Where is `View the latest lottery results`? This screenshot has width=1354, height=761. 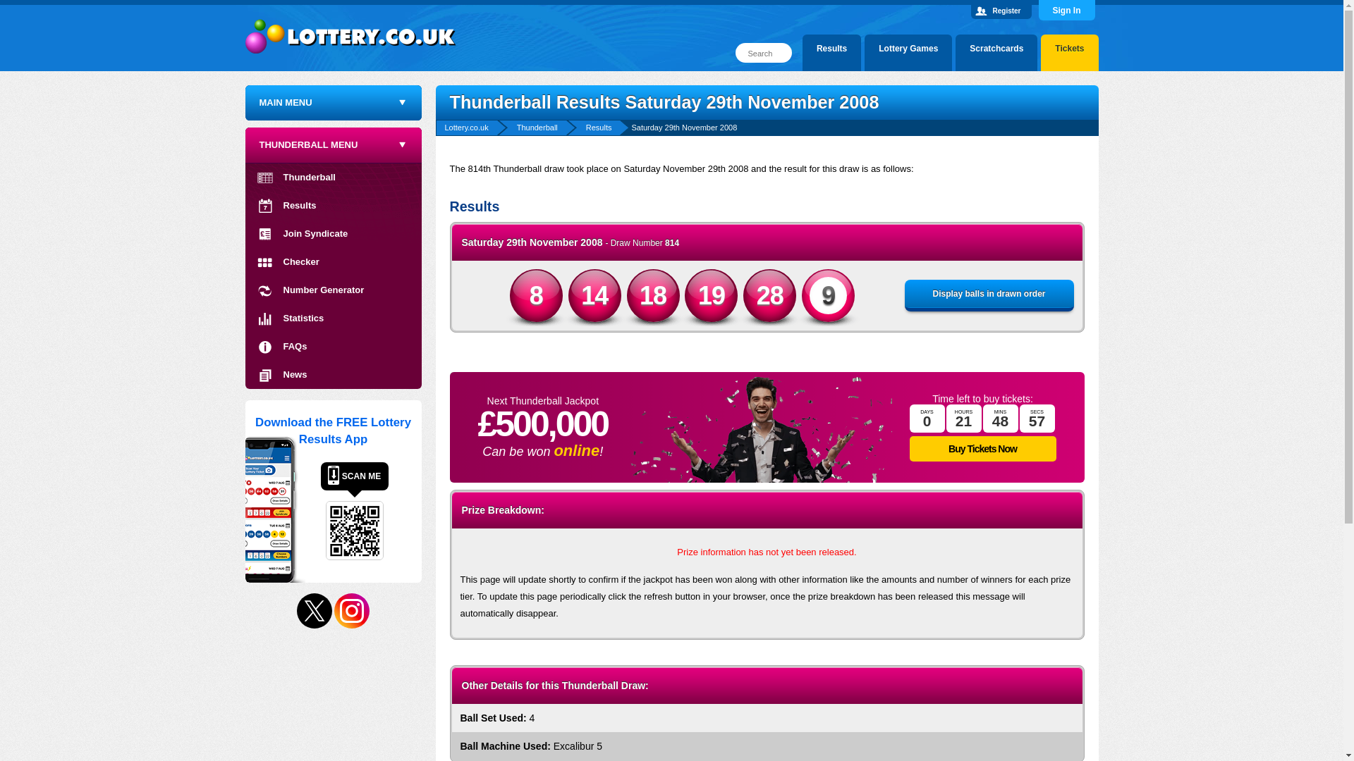
View the latest lottery results is located at coordinates (832, 55).